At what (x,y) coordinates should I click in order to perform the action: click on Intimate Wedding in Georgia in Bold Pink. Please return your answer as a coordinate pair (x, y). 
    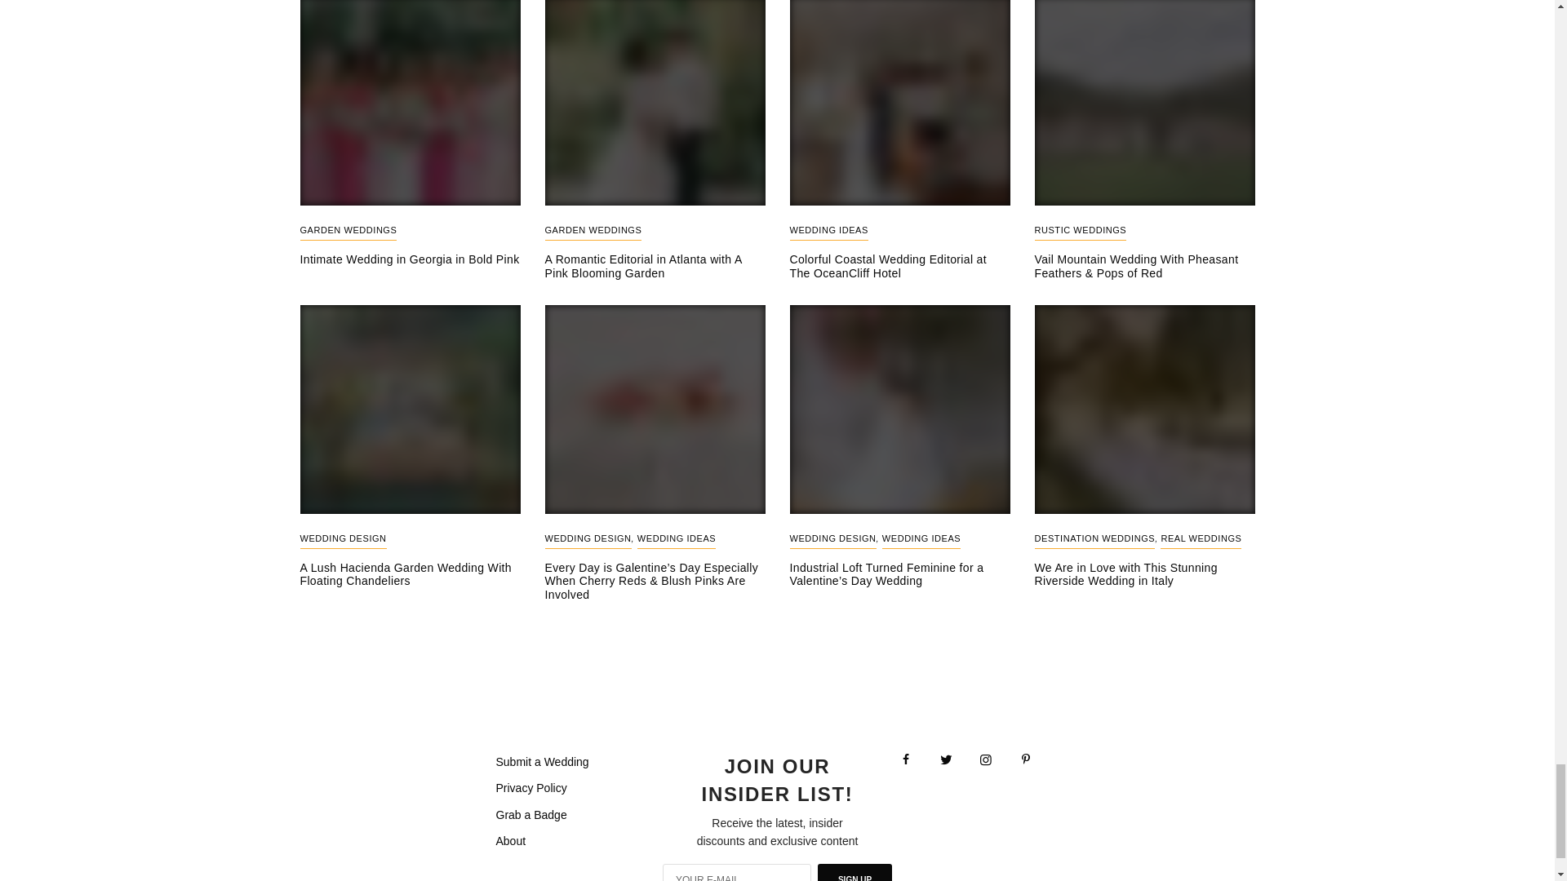
    Looking at the image, I should click on (410, 259).